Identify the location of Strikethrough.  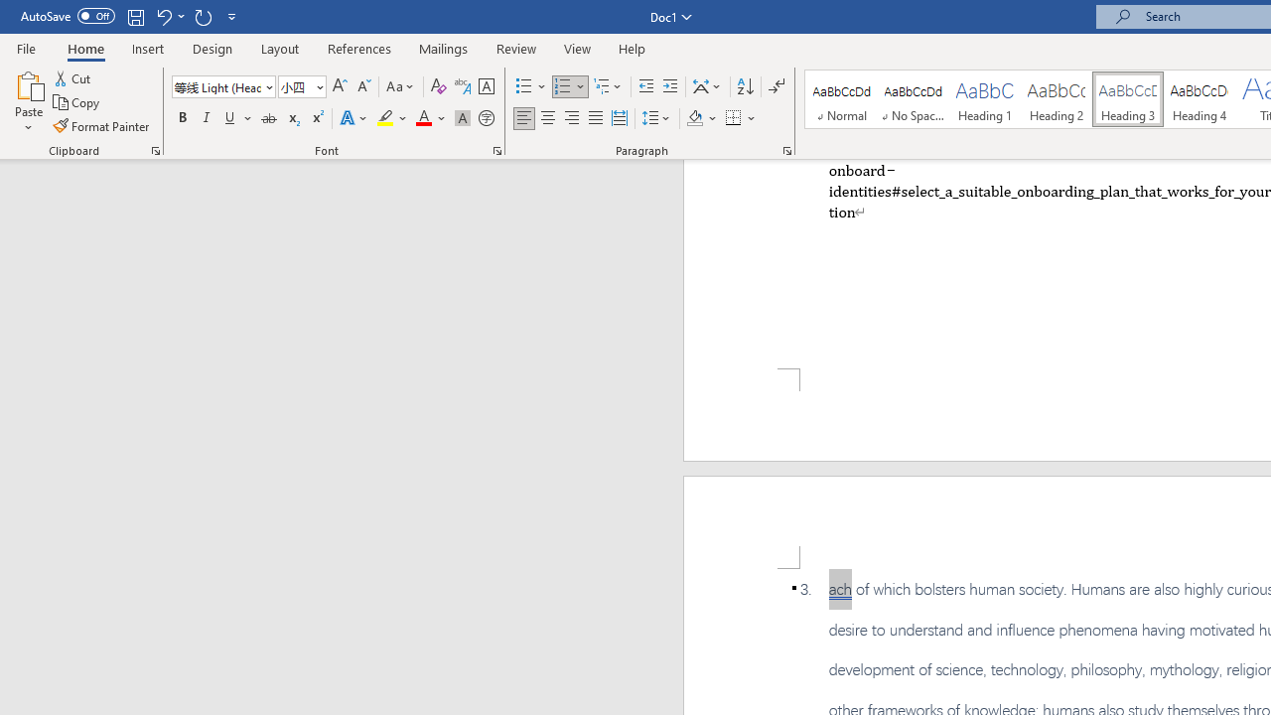
(268, 119).